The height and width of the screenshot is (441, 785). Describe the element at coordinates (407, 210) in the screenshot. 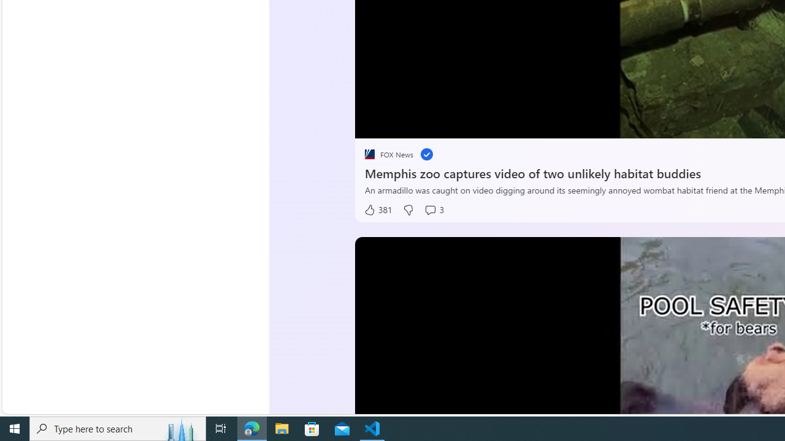

I see `Dislike` at that location.